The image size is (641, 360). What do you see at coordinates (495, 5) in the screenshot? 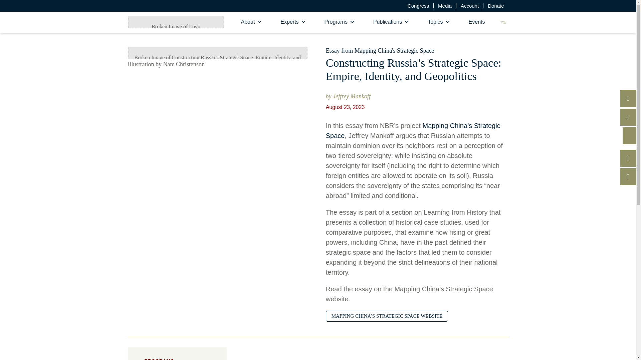
I see `Donate` at bounding box center [495, 5].